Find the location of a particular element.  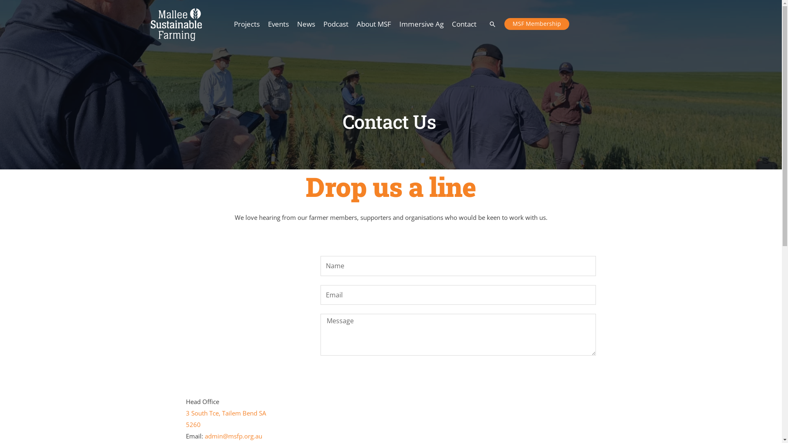

SA 5260 is located at coordinates (226, 419).